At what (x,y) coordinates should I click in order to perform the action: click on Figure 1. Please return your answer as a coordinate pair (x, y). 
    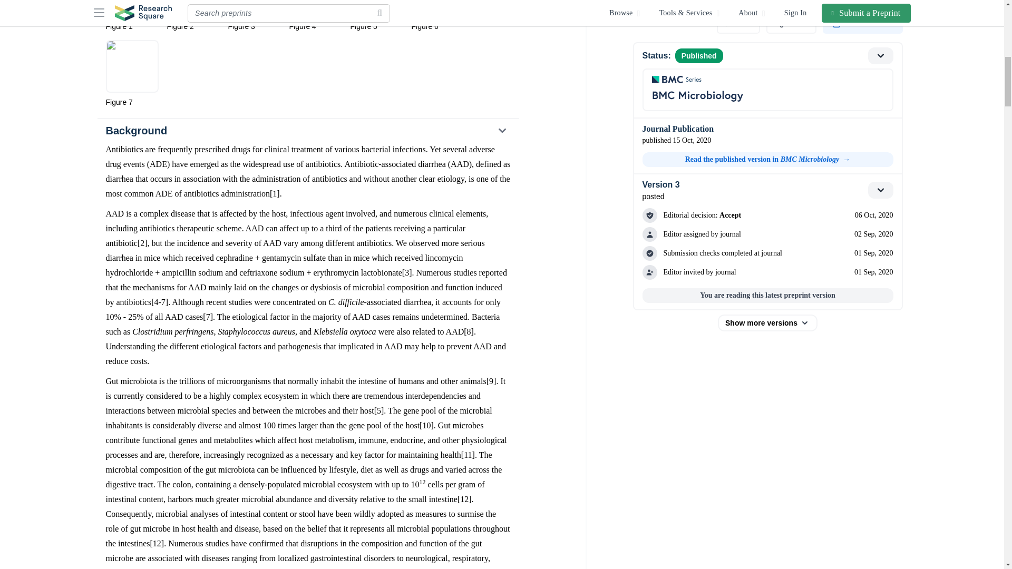
    Looking at the image, I should click on (131, 16).